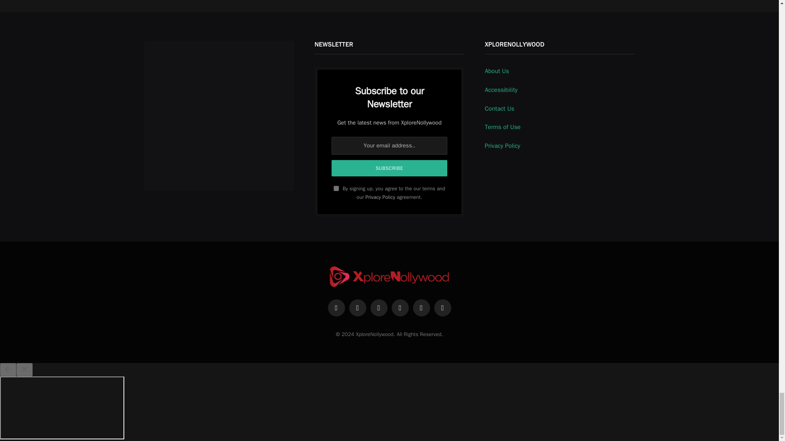  I want to click on on, so click(336, 188).